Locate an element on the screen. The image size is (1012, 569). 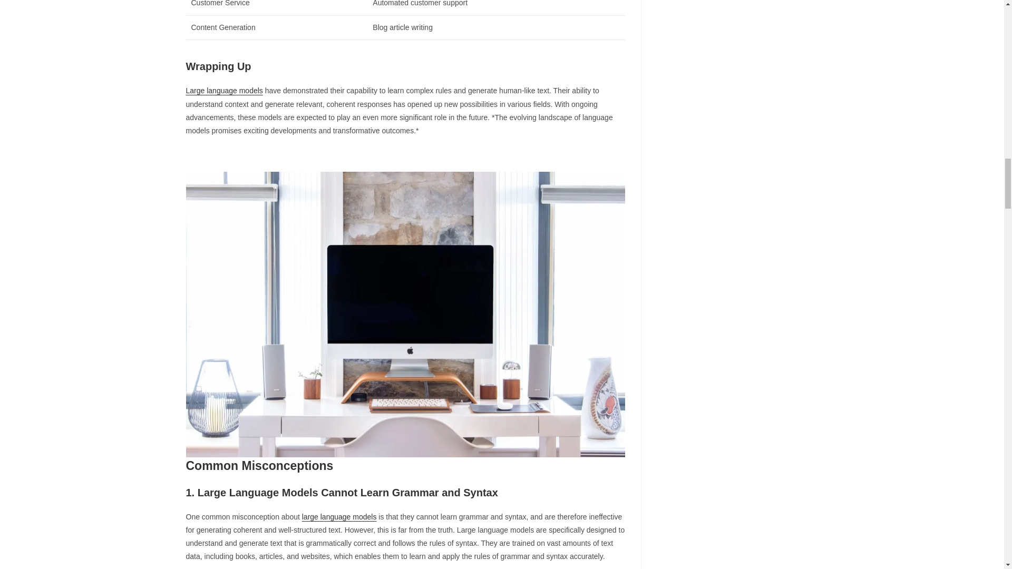
large language models is located at coordinates (339, 517).